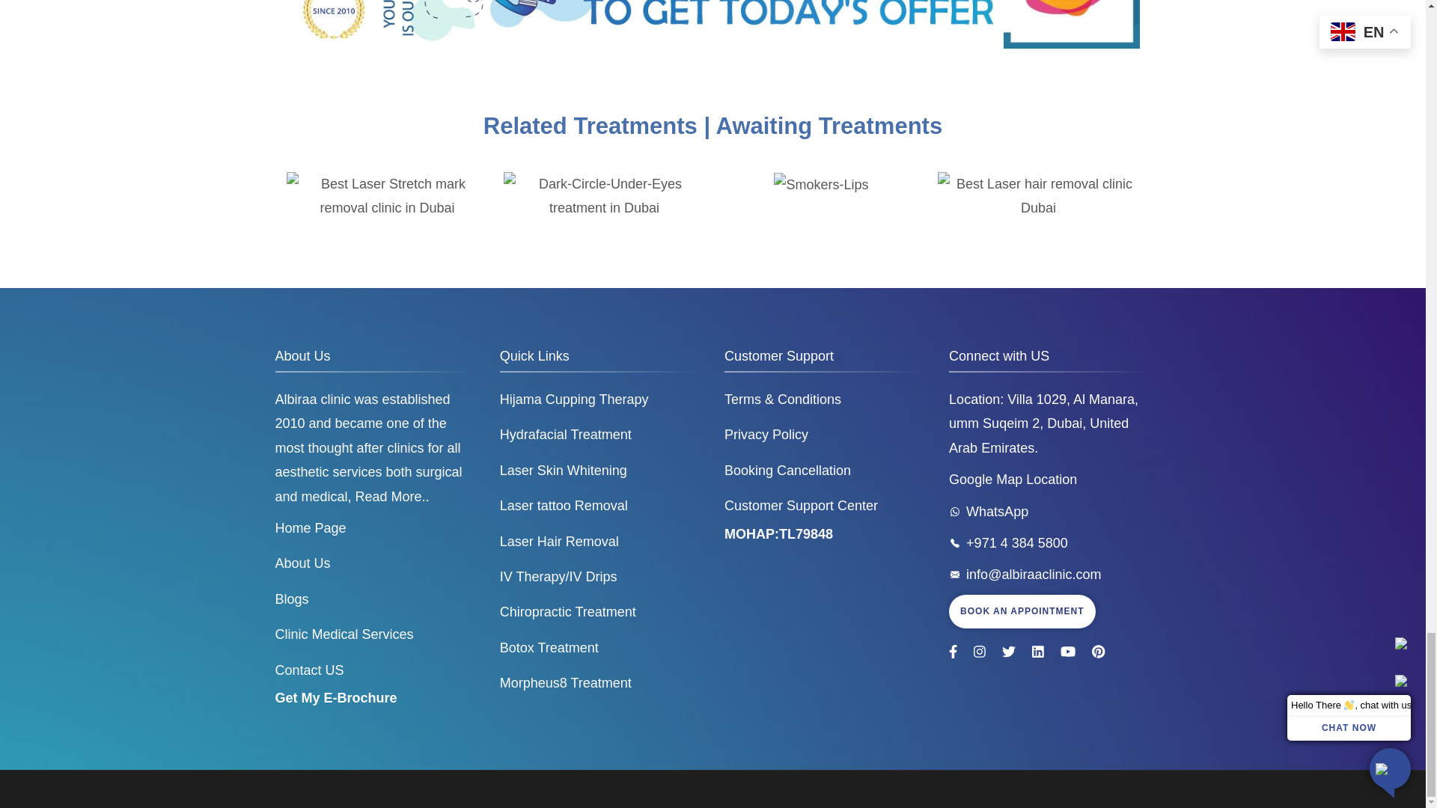 The image size is (1437, 808). I want to click on Laser-hair-removal, so click(1037, 196).